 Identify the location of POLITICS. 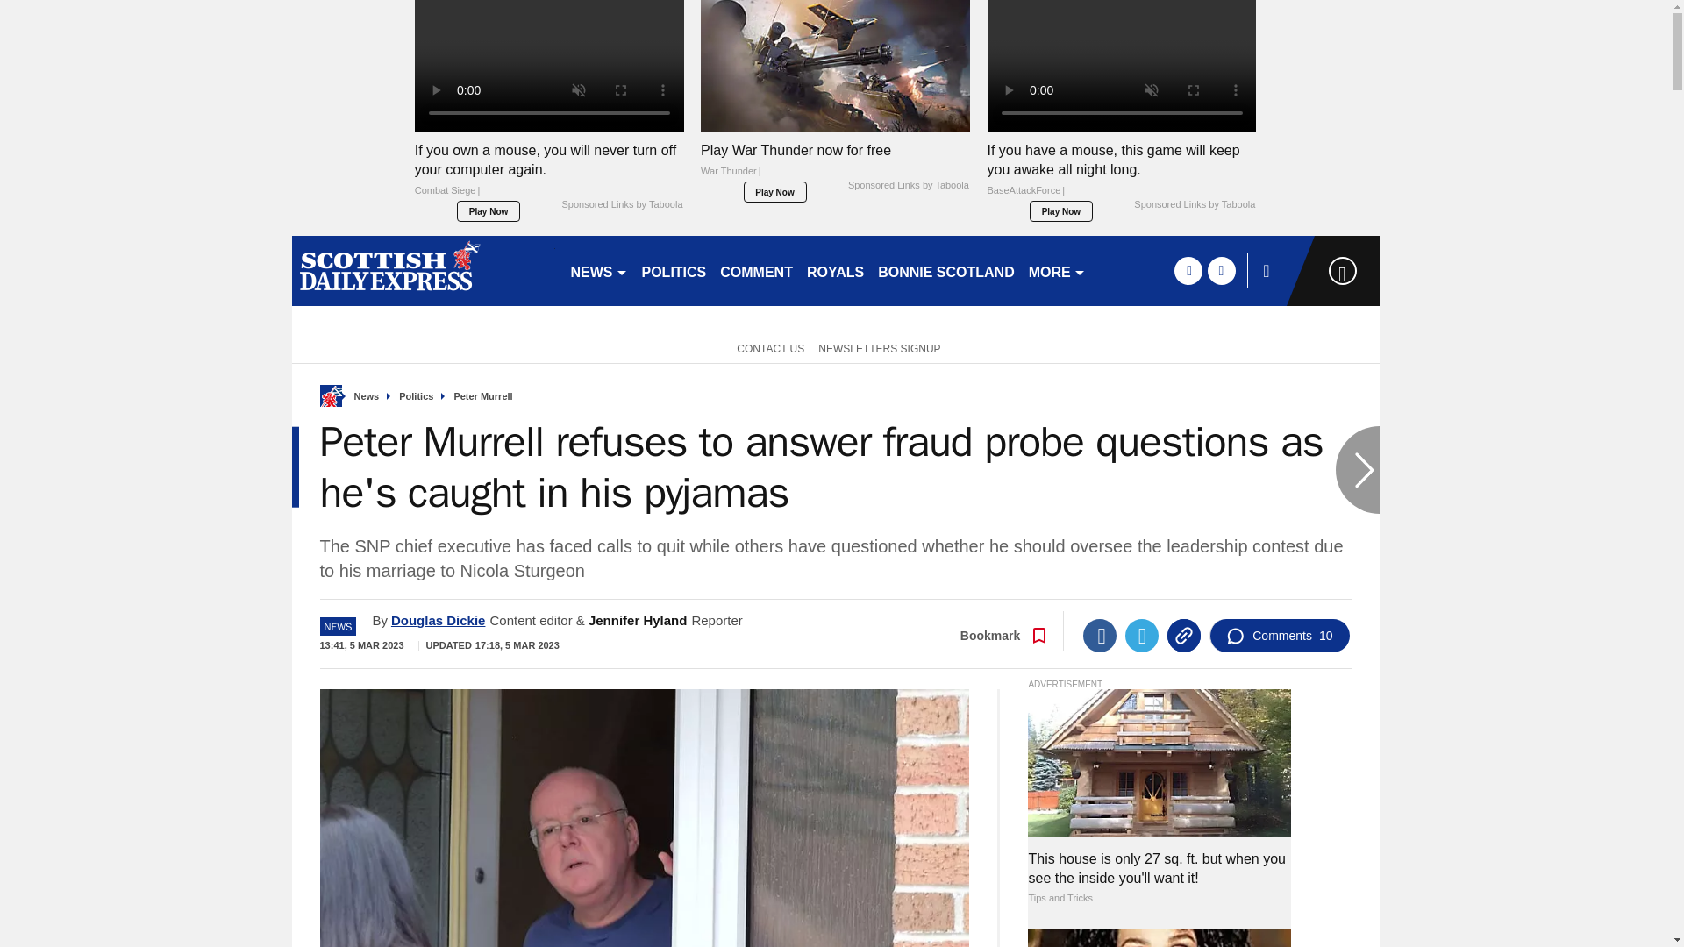
(674, 270).